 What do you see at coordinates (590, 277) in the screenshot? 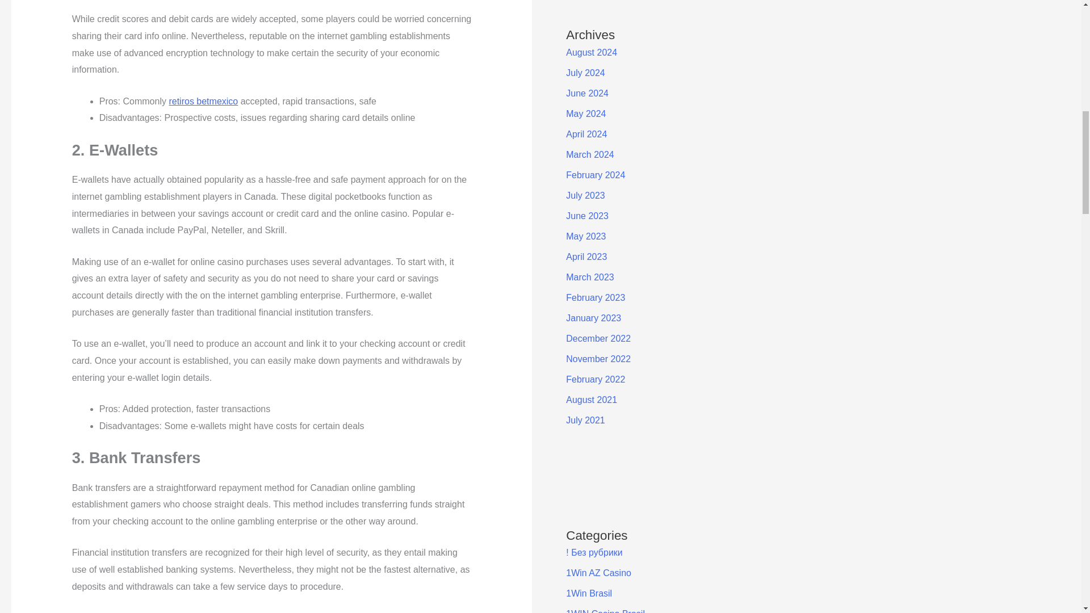
I see `March 2023` at bounding box center [590, 277].